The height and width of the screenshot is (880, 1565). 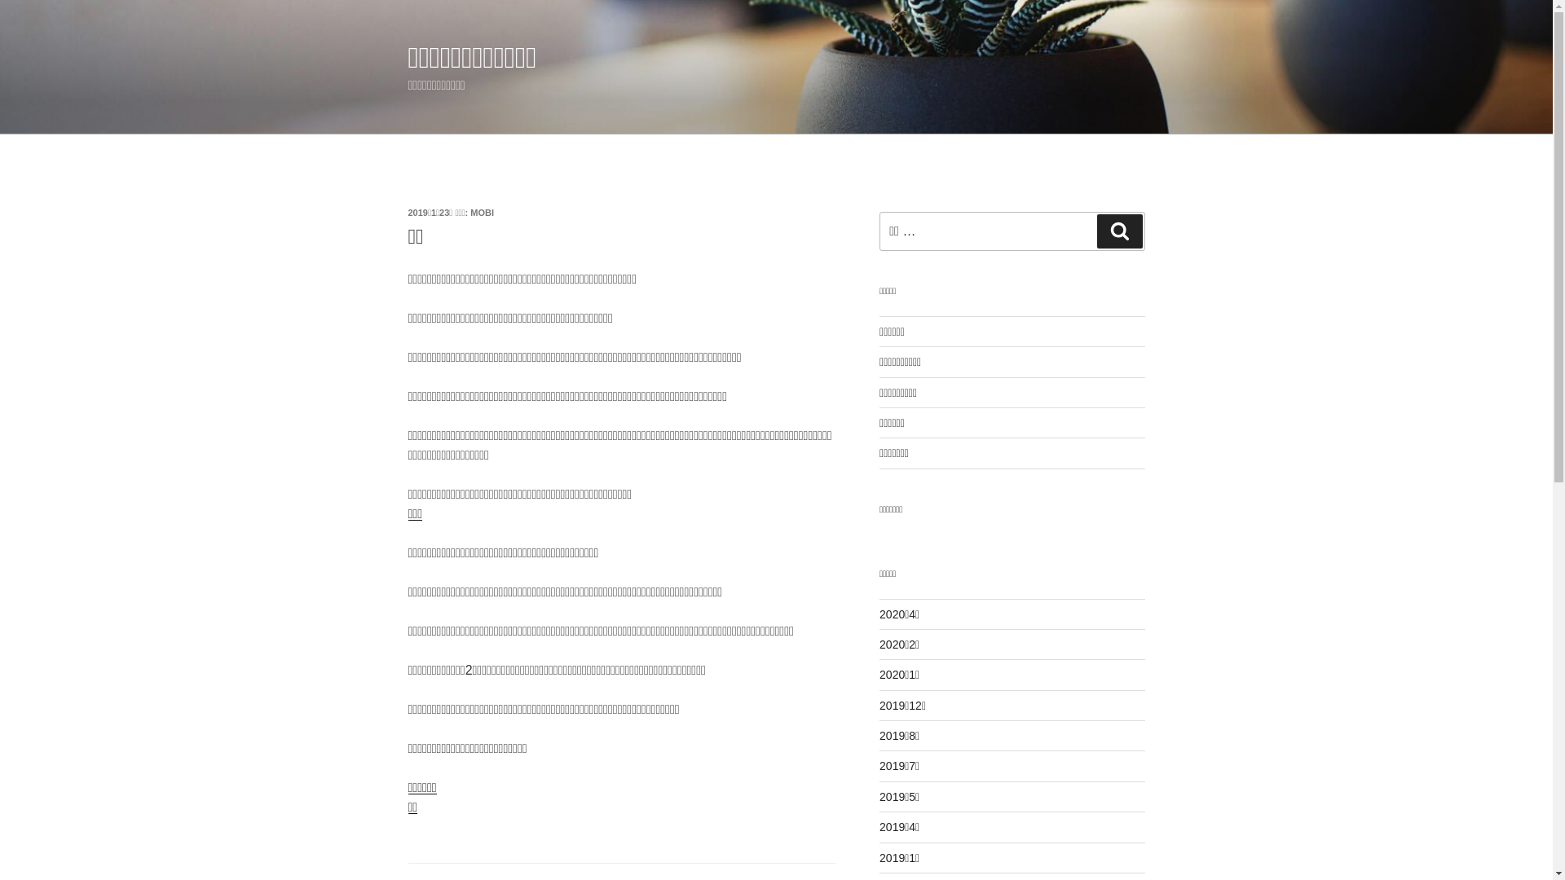 What do you see at coordinates (483, 213) in the screenshot?
I see `MOBI` at bounding box center [483, 213].